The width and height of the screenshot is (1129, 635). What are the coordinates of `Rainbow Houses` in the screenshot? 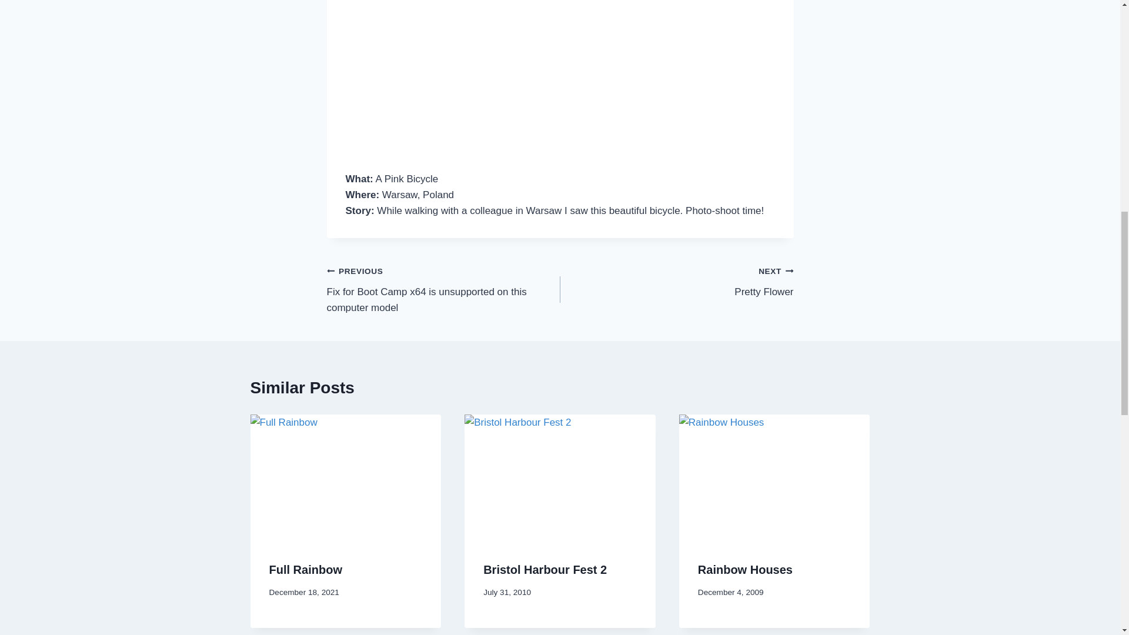 It's located at (676, 281).